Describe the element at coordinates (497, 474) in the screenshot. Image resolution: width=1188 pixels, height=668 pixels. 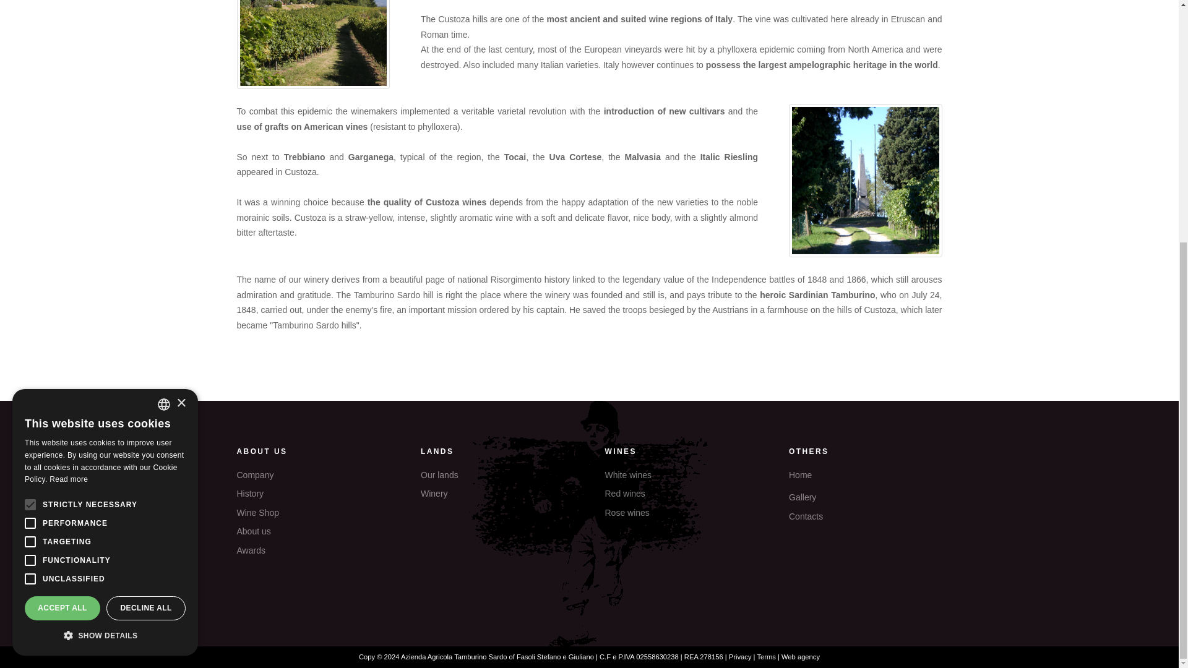
I see `Our lands` at that location.